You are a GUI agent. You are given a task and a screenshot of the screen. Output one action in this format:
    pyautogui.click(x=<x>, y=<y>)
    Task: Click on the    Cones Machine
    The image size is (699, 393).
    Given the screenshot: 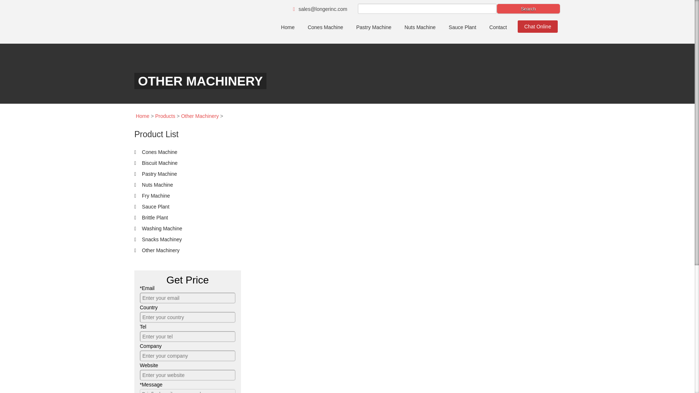 What is the action you would take?
    pyautogui.click(x=156, y=152)
    